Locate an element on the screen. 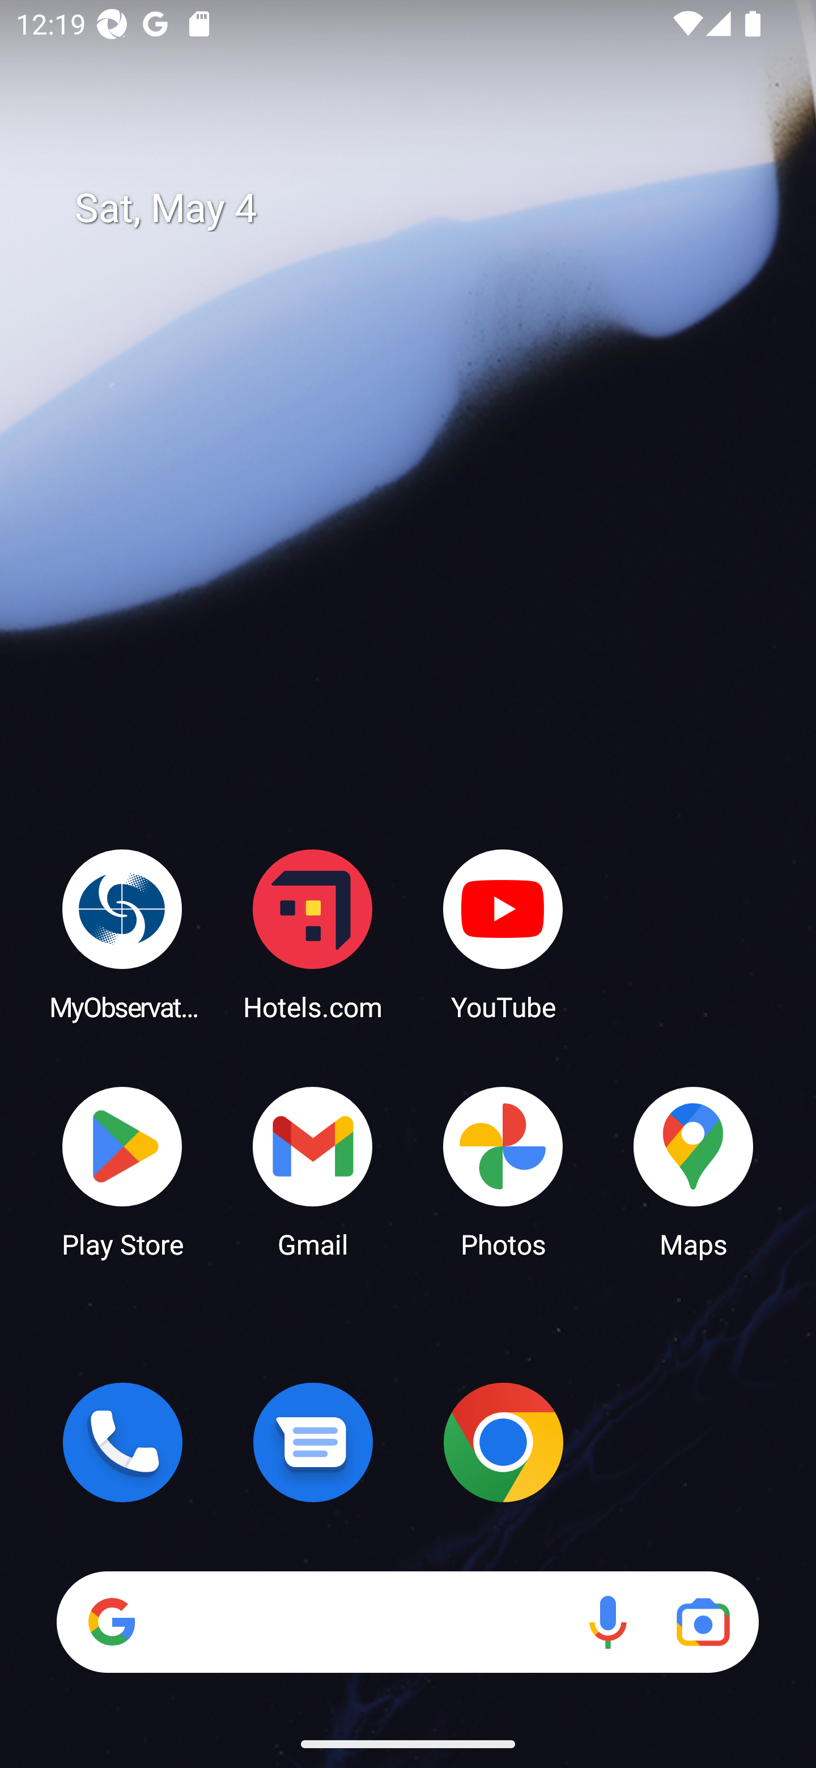  Gmail is located at coordinates (313, 1171).